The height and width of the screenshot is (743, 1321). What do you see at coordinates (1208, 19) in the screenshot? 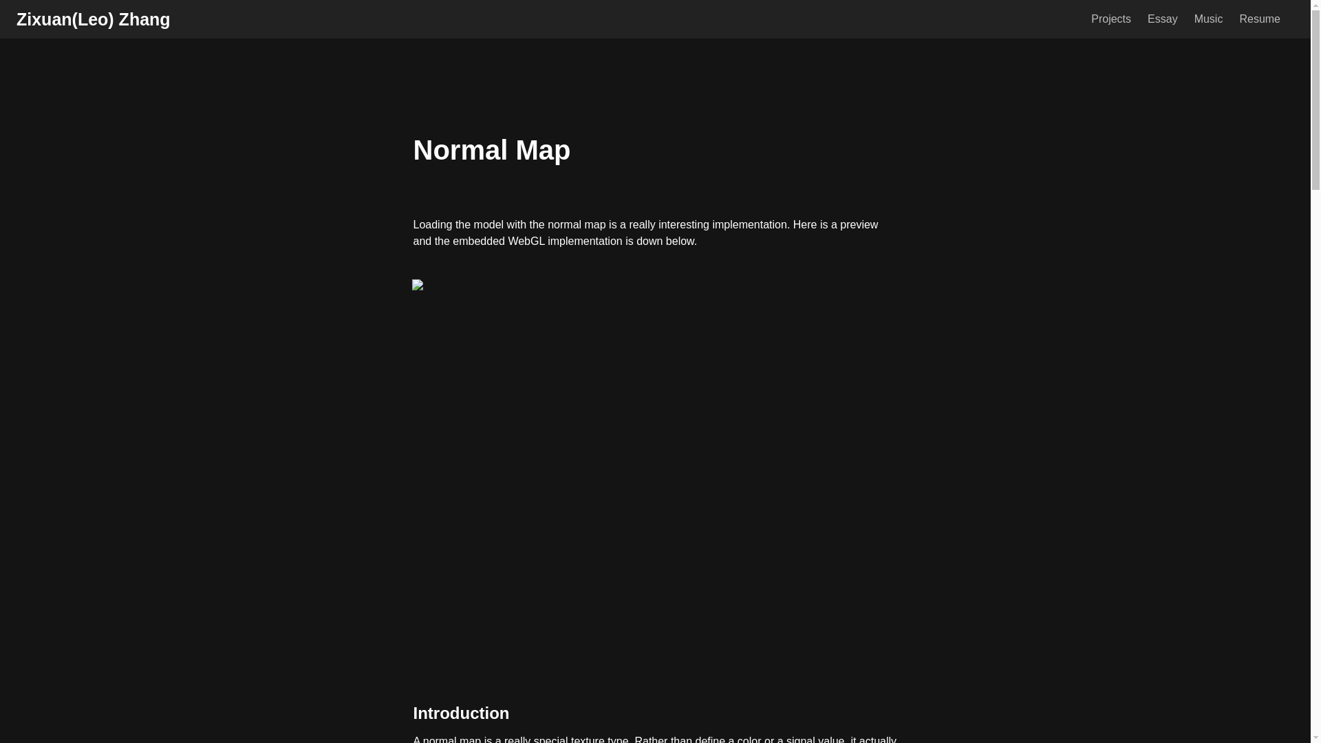
I see `Music` at bounding box center [1208, 19].